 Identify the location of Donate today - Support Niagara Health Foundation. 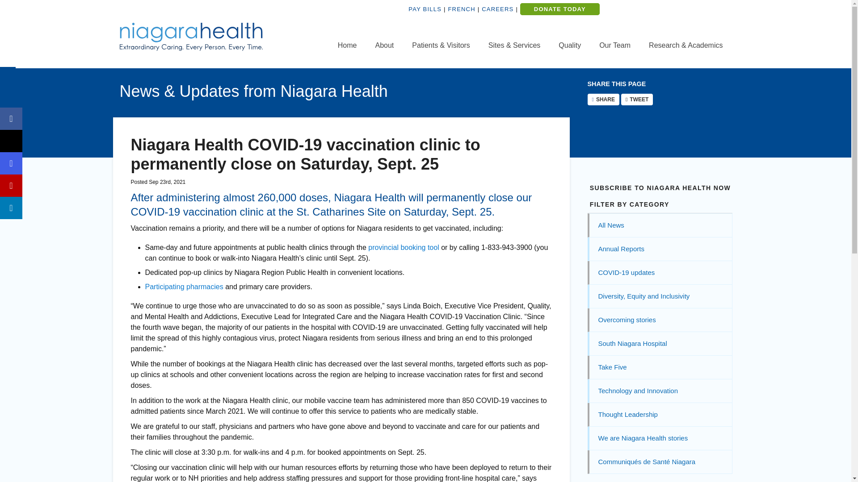
(559, 9).